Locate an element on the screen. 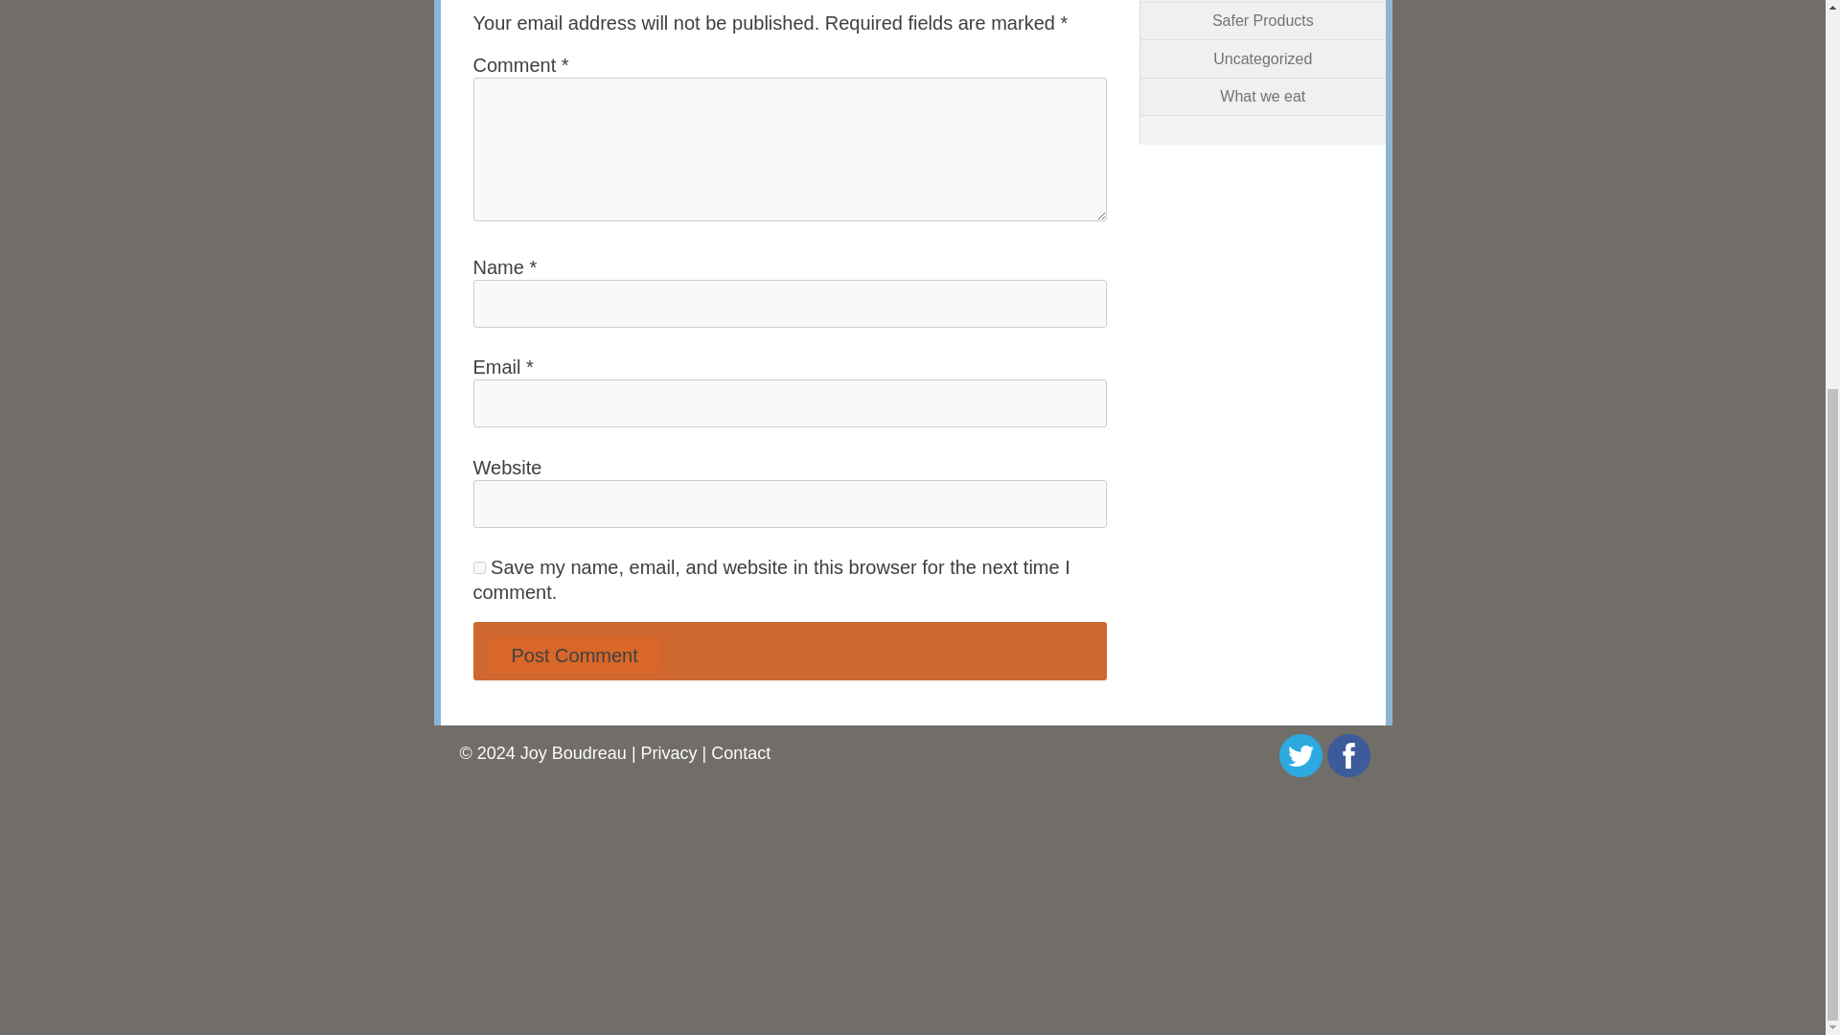 Image resolution: width=1840 pixels, height=1035 pixels. Uncategorized is located at coordinates (1261, 58).